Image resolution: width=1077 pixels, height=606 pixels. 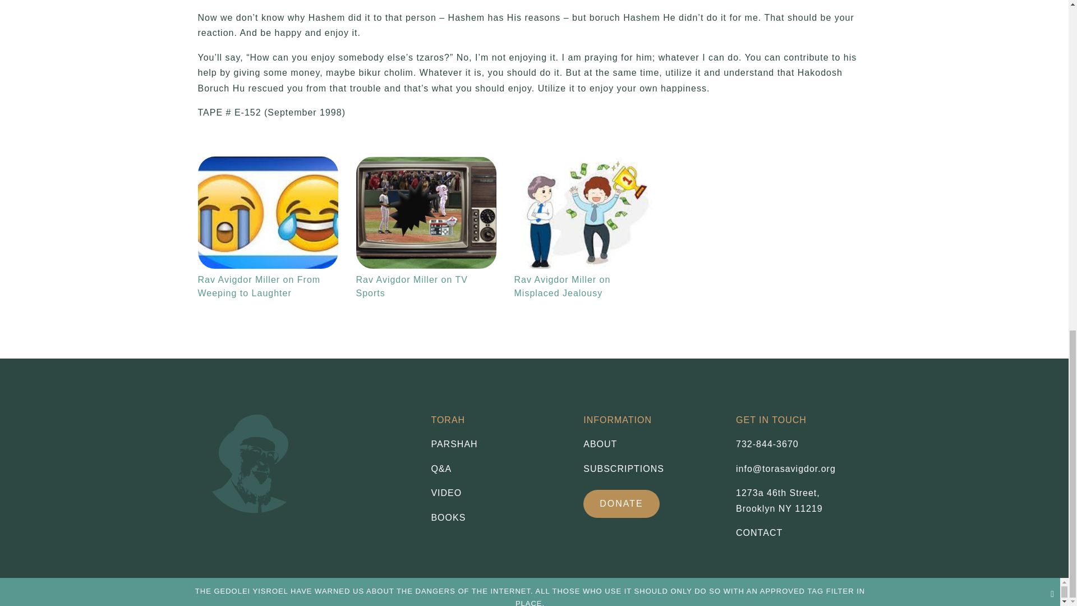 What do you see at coordinates (767, 444) in the screenshot?
I see `732-844-3670` at bounding box center [767, 444].